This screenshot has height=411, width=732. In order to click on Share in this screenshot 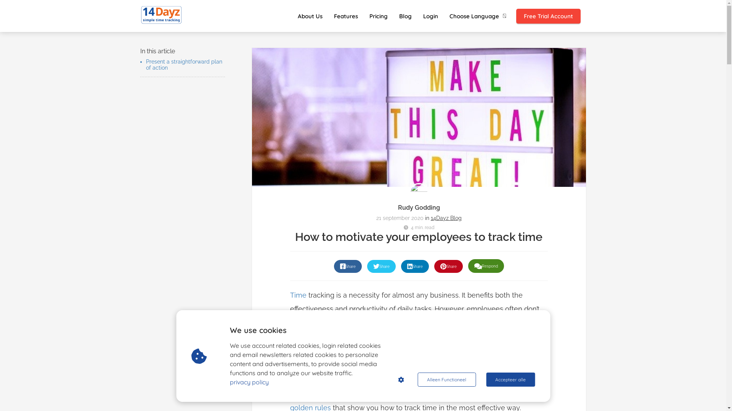, I will do `click(415, 266)`.